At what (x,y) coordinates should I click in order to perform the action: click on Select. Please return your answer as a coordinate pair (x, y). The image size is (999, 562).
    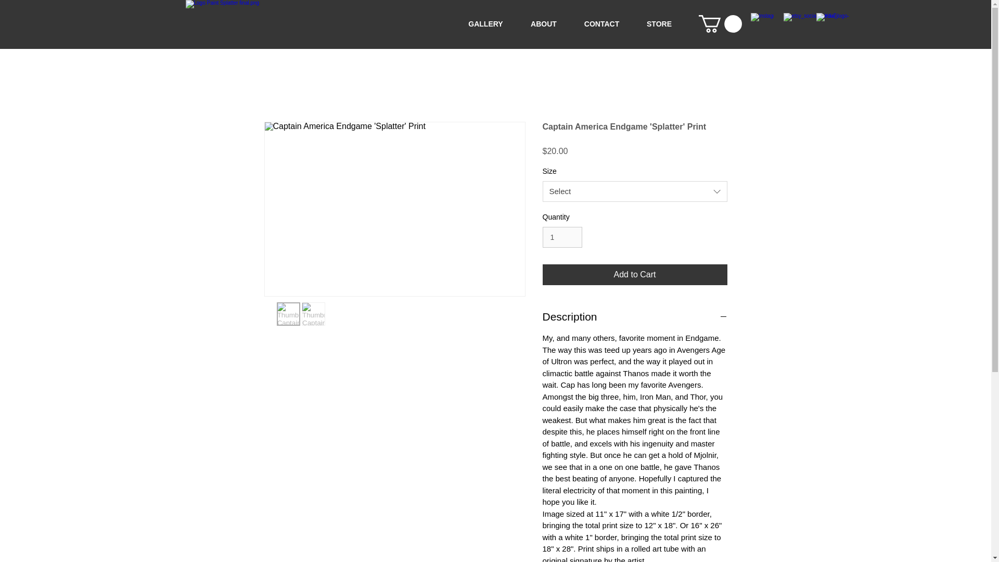
    Looking at the image, I should click on (635, 191).